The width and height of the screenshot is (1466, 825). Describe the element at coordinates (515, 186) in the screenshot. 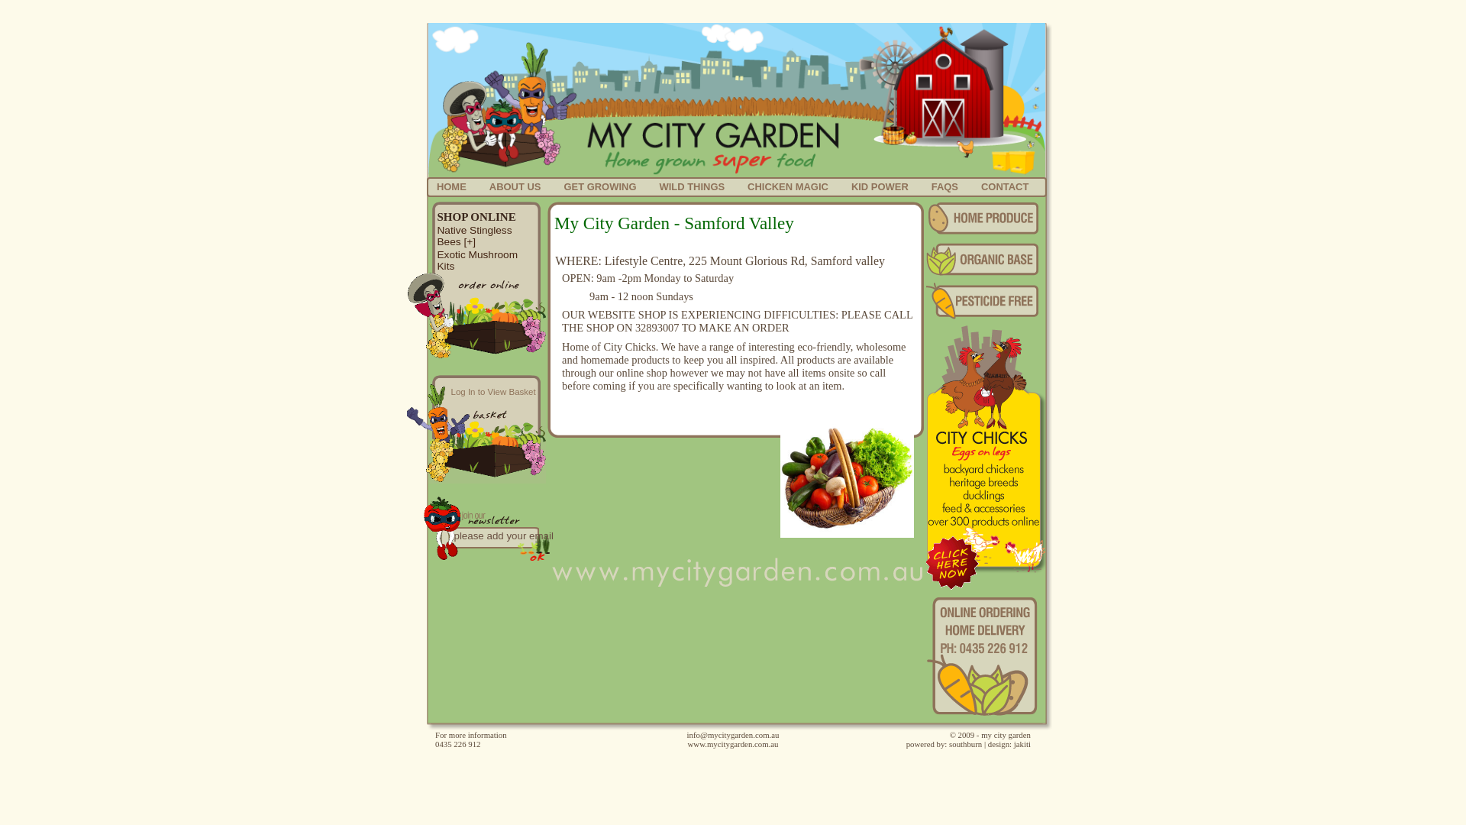

I see `ABOUT US` at that location.